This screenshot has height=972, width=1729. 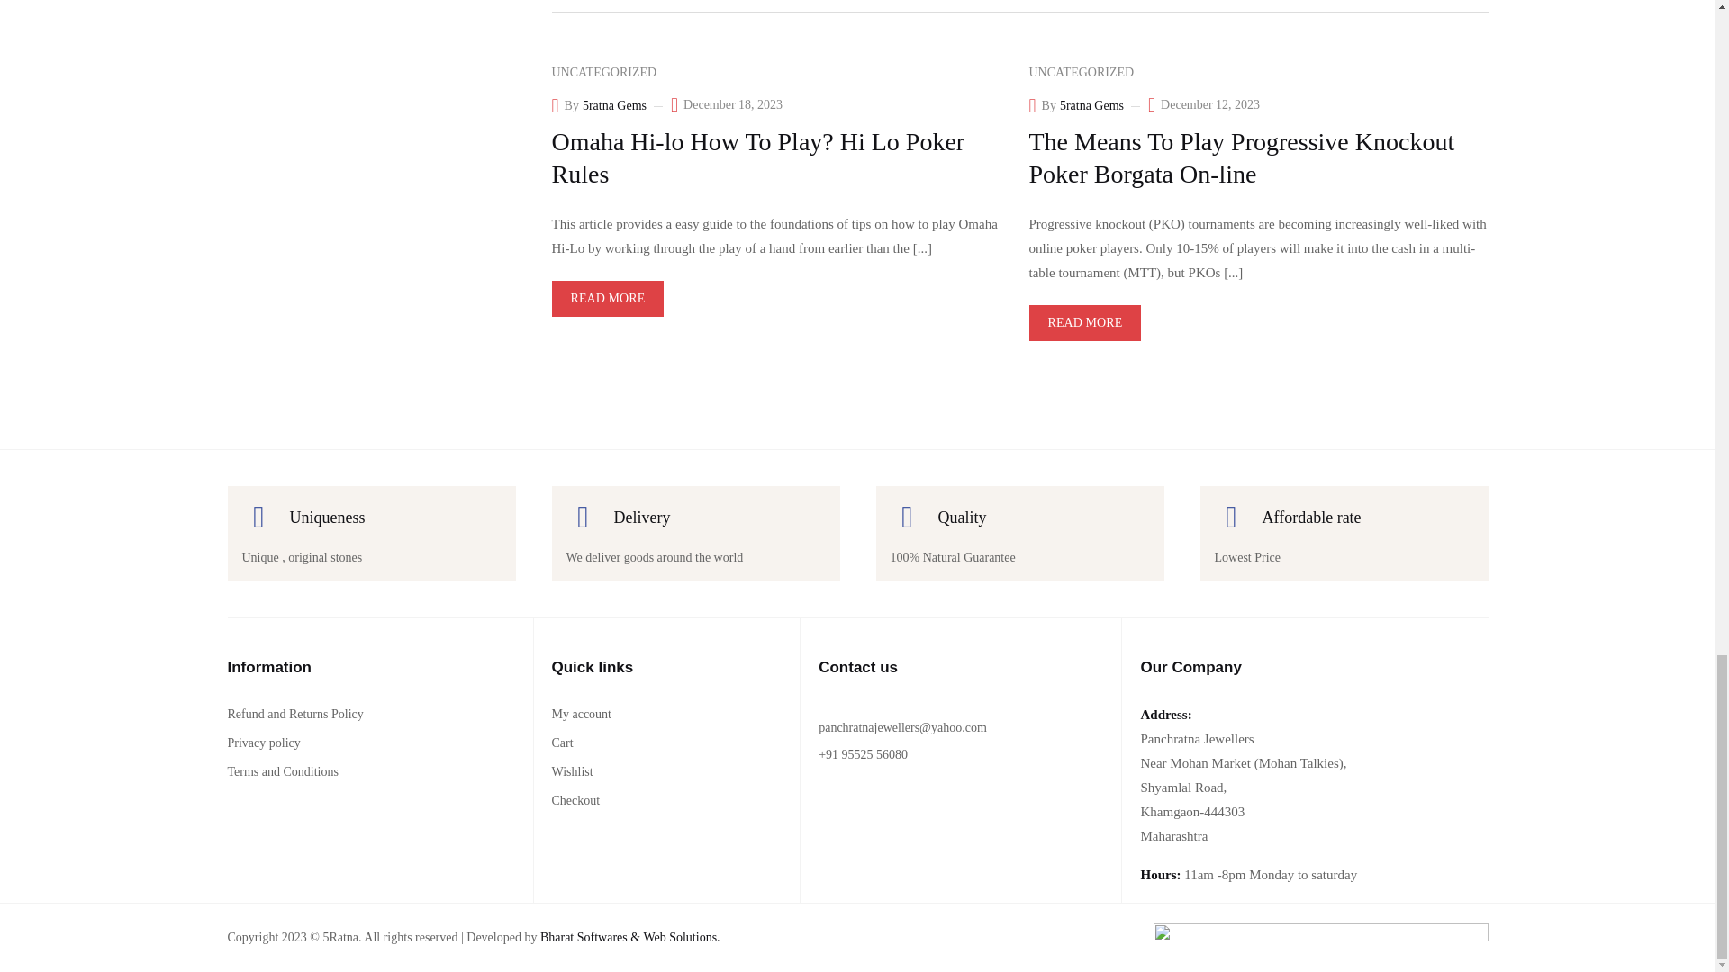 What do you see at coordinates (1091, 106) in the screenshot?
I see `Posts by 5ratna gems` at bounding box center [1091, 106].